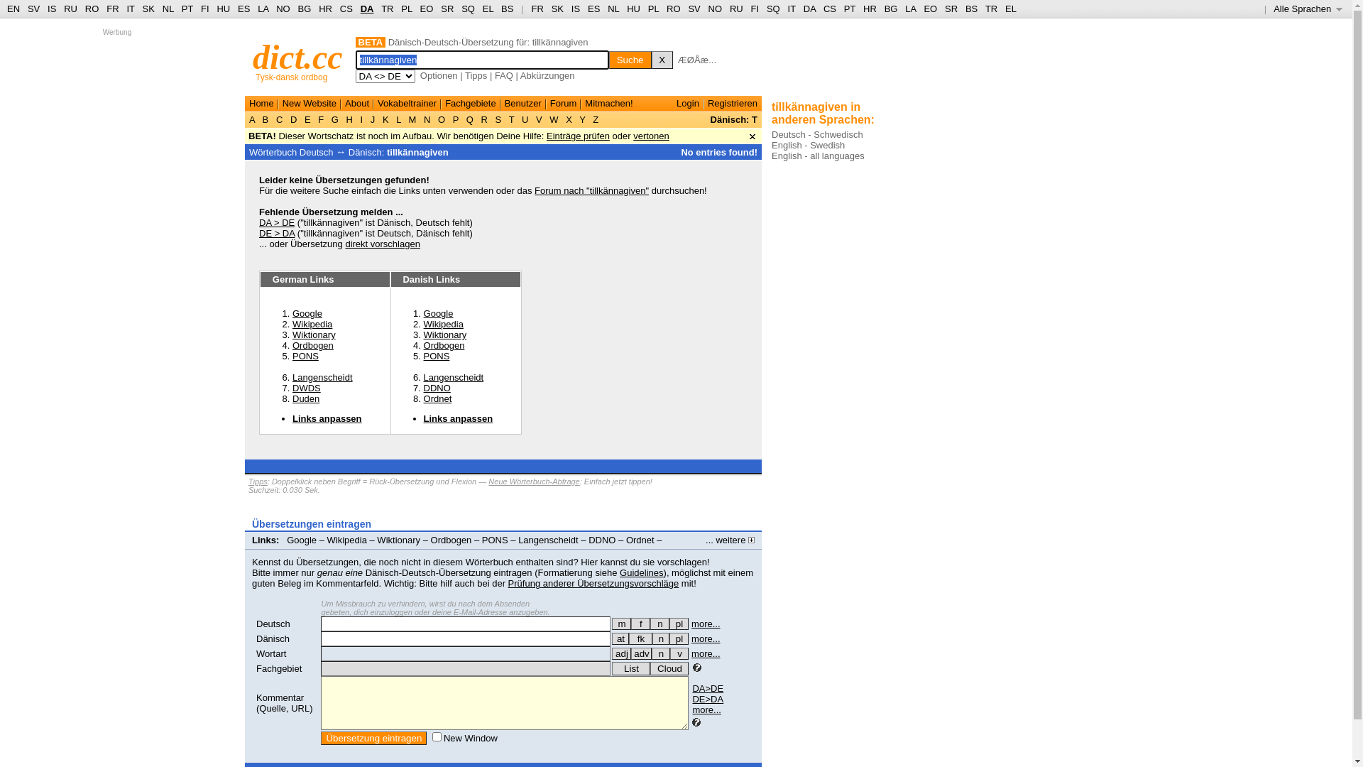  Describe the element at coordinates (640, 624) in the screenshot. I see `die - weiblich (Femininum)` at that location.